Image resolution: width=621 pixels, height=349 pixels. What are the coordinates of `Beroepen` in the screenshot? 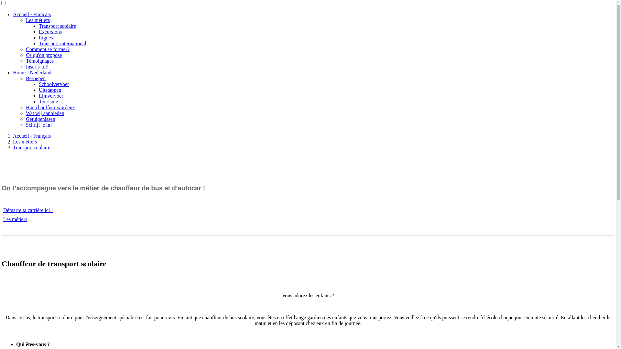 It's located at (36, 78).